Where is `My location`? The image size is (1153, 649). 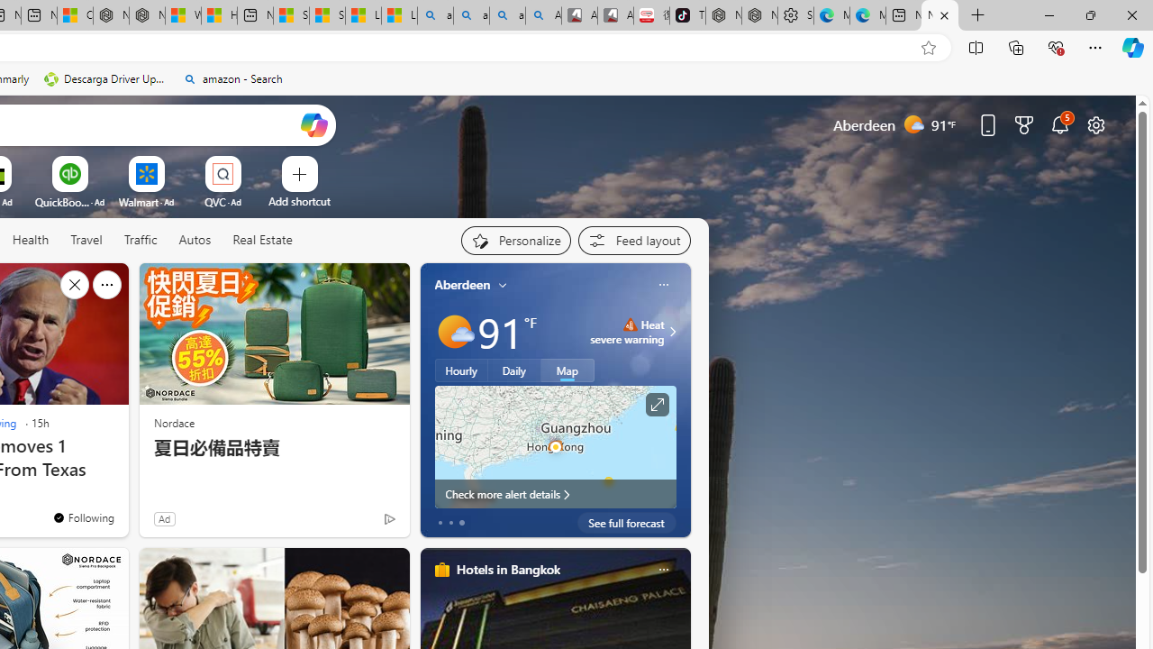 My location is located at coordinates (503, 285).